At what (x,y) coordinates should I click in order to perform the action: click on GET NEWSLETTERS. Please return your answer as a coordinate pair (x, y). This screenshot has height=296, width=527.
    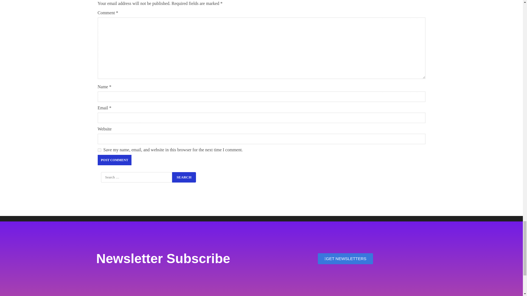
    Looking at the image, I should click on (345, 259).